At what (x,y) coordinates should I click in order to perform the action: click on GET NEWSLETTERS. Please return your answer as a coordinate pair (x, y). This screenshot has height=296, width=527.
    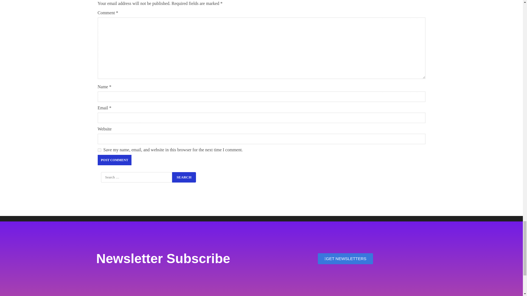
    Looking at the image, I should click on (345, 259).